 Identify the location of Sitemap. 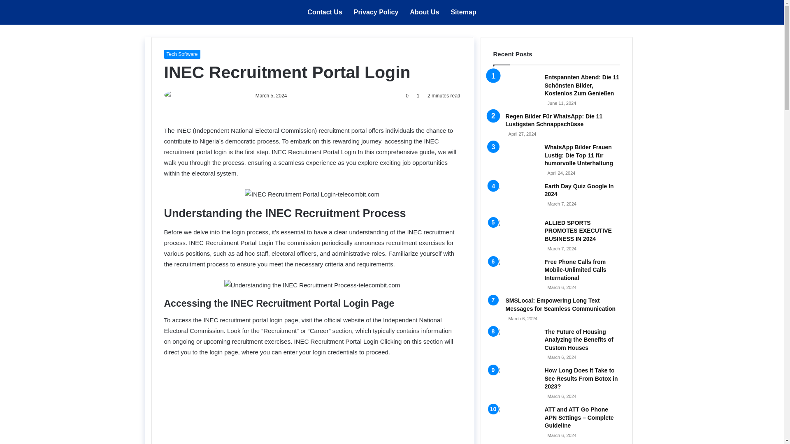
(463, 12).